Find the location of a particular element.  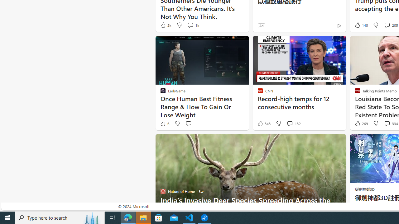

269 Like is located at coordinates (361, 124).